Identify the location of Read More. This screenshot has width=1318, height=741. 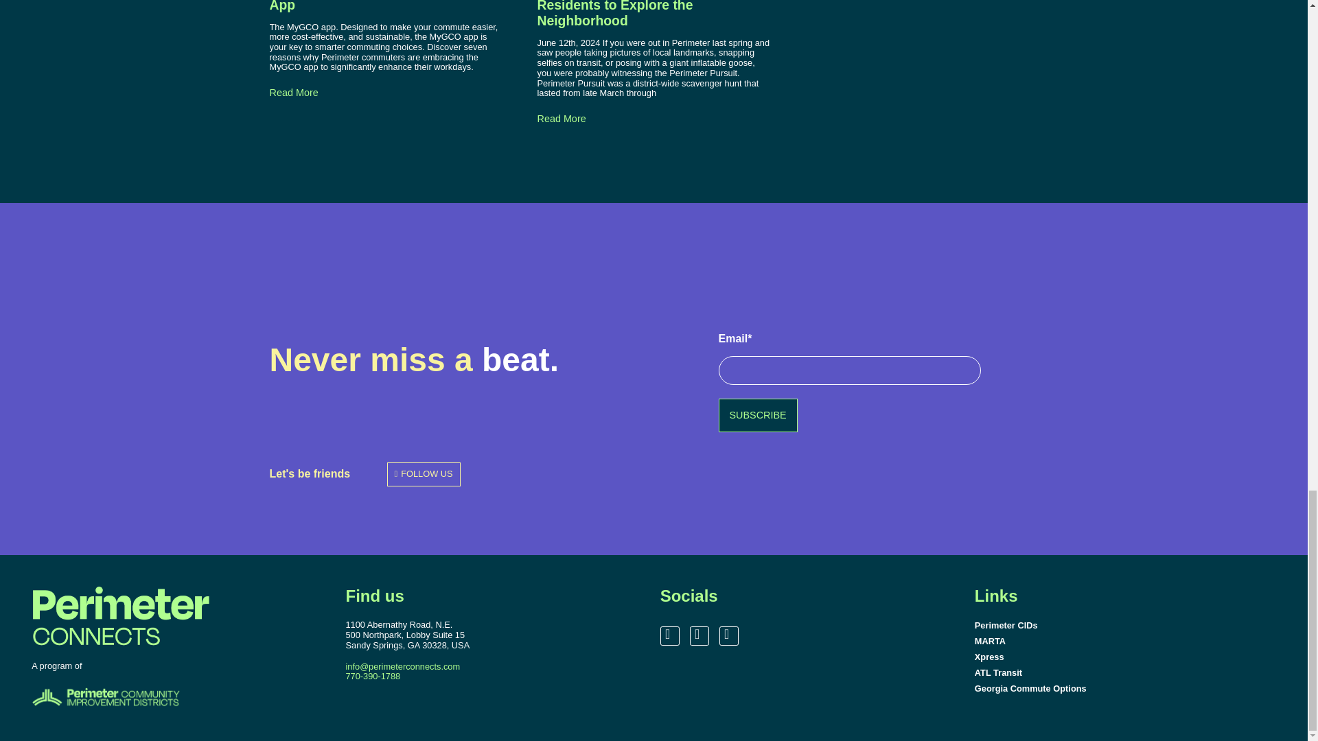
(560, 119).